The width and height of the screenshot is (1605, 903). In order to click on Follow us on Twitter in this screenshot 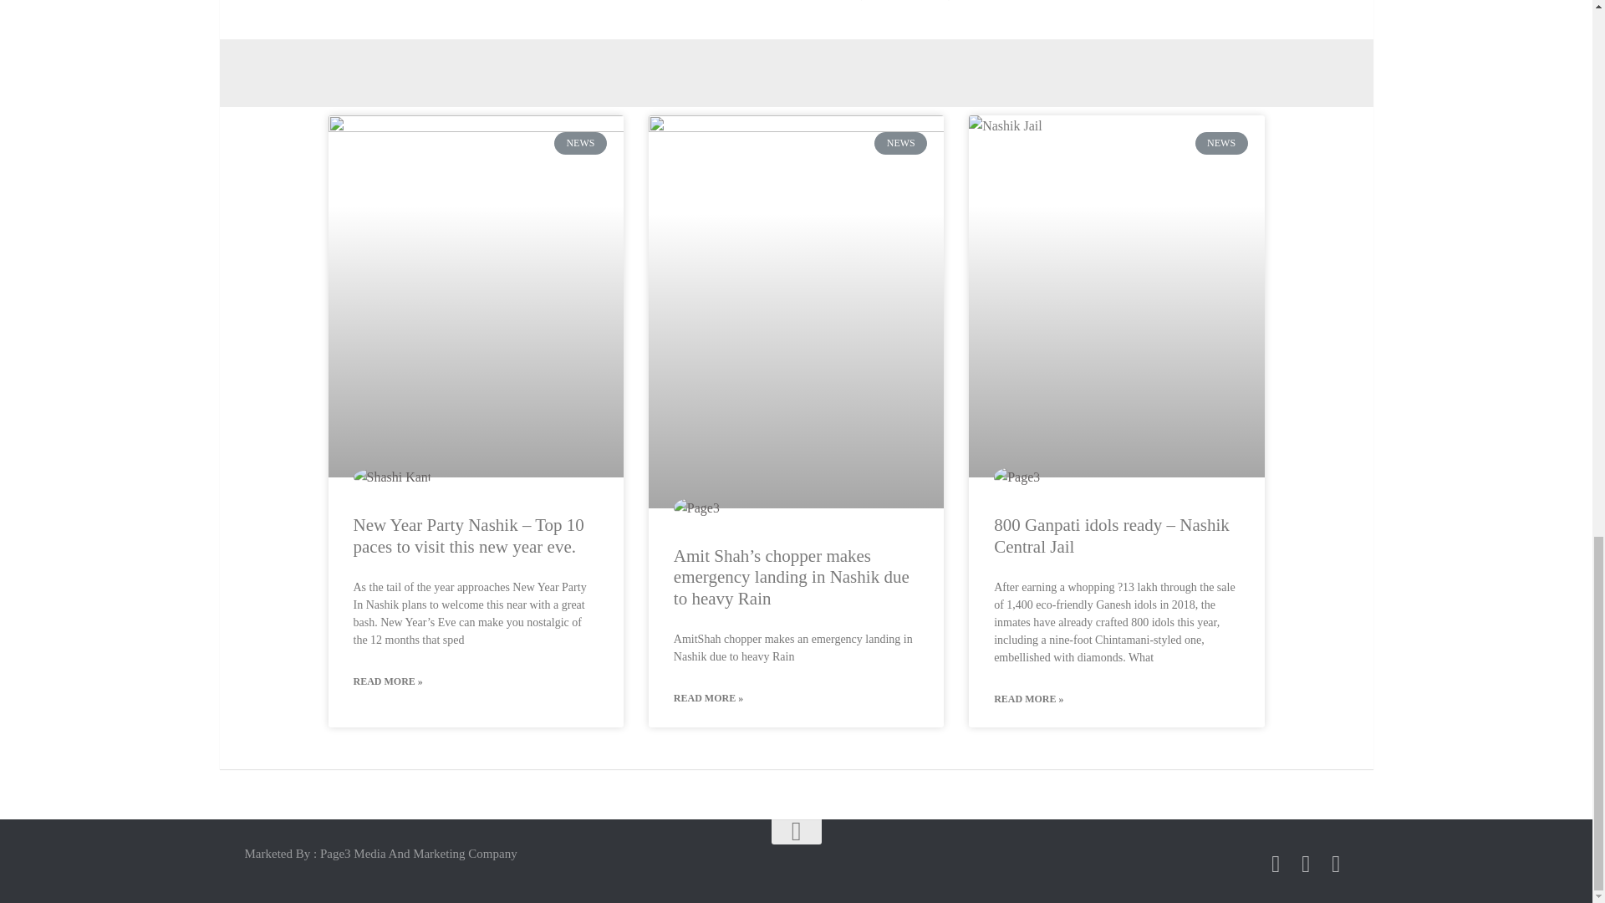, I will do `click(1306, 864)`.